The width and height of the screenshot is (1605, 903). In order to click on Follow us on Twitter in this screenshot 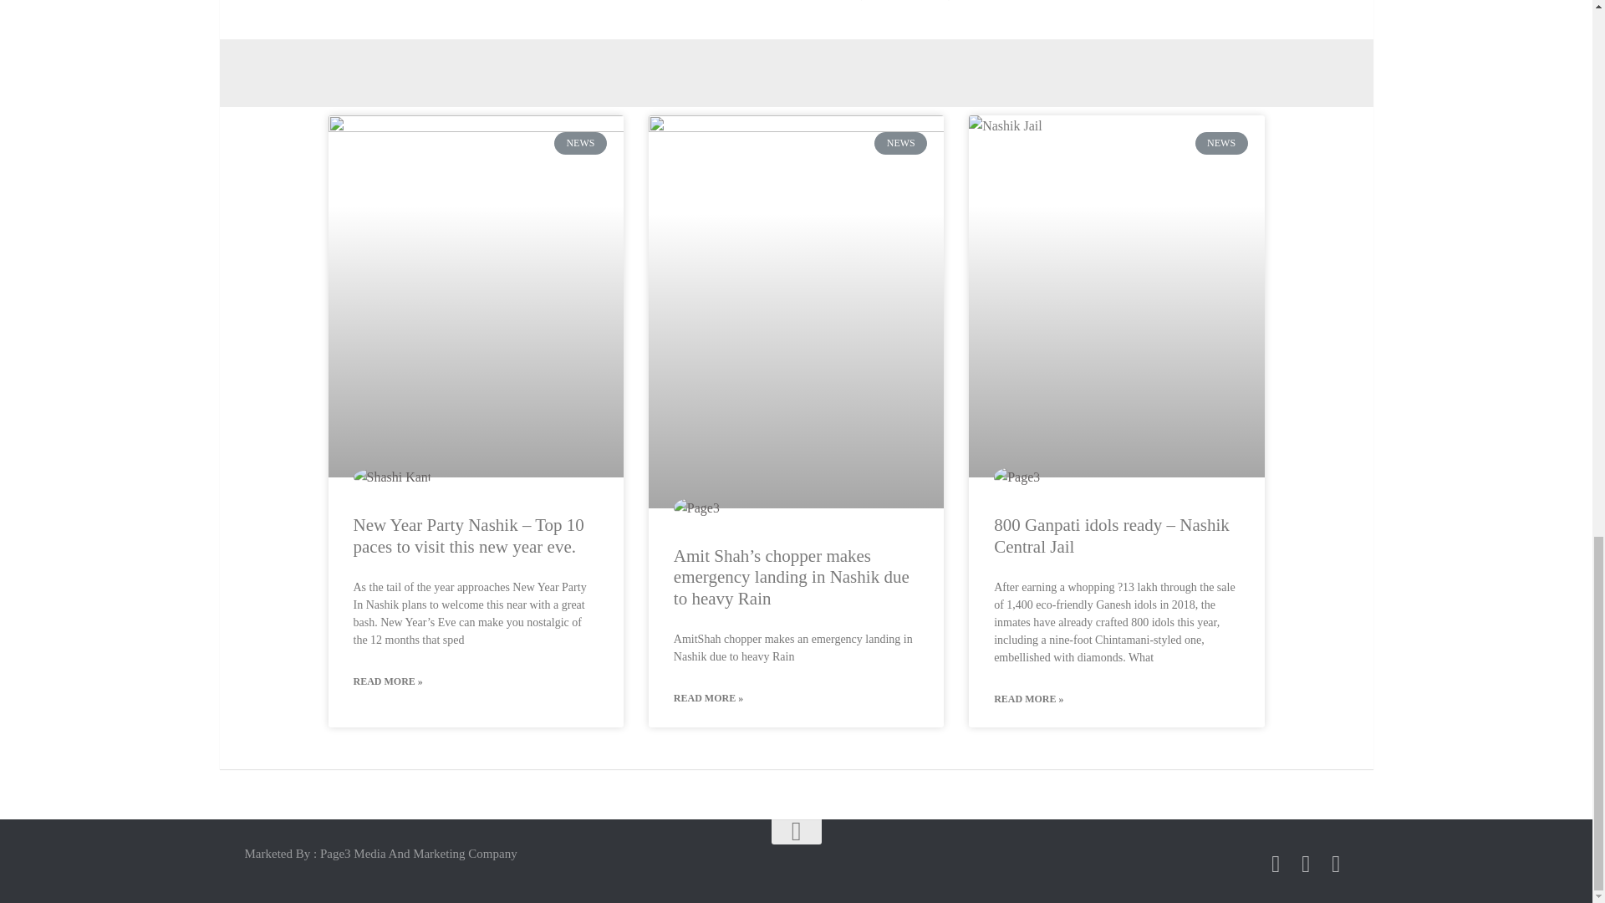, I will do `click(1306, 864)`.